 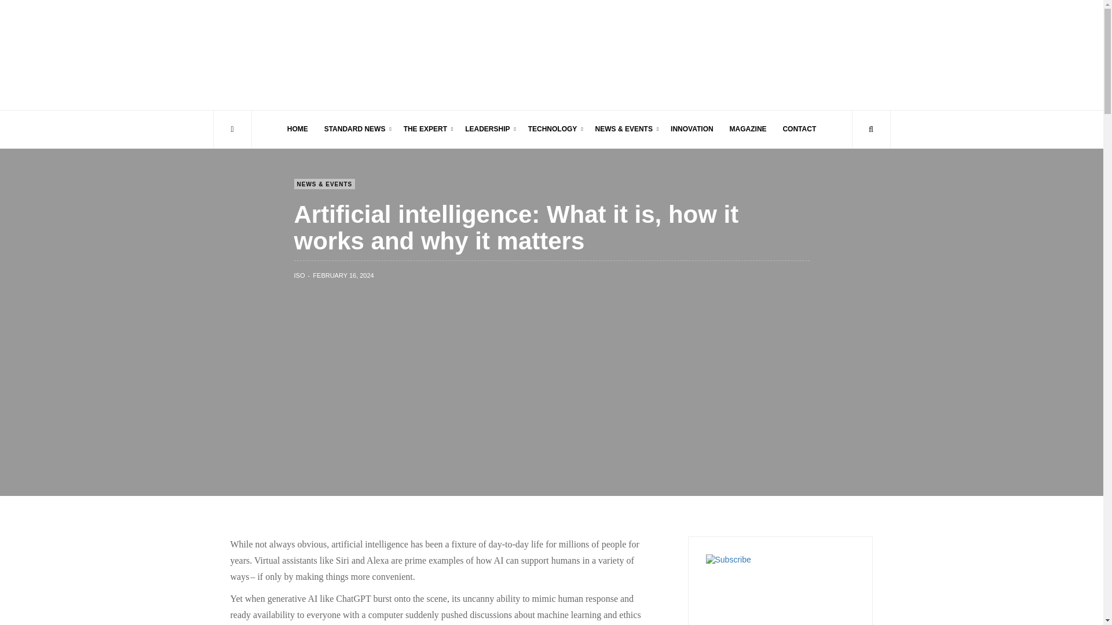 I want to click on HOME, so click(x=297, y=129).